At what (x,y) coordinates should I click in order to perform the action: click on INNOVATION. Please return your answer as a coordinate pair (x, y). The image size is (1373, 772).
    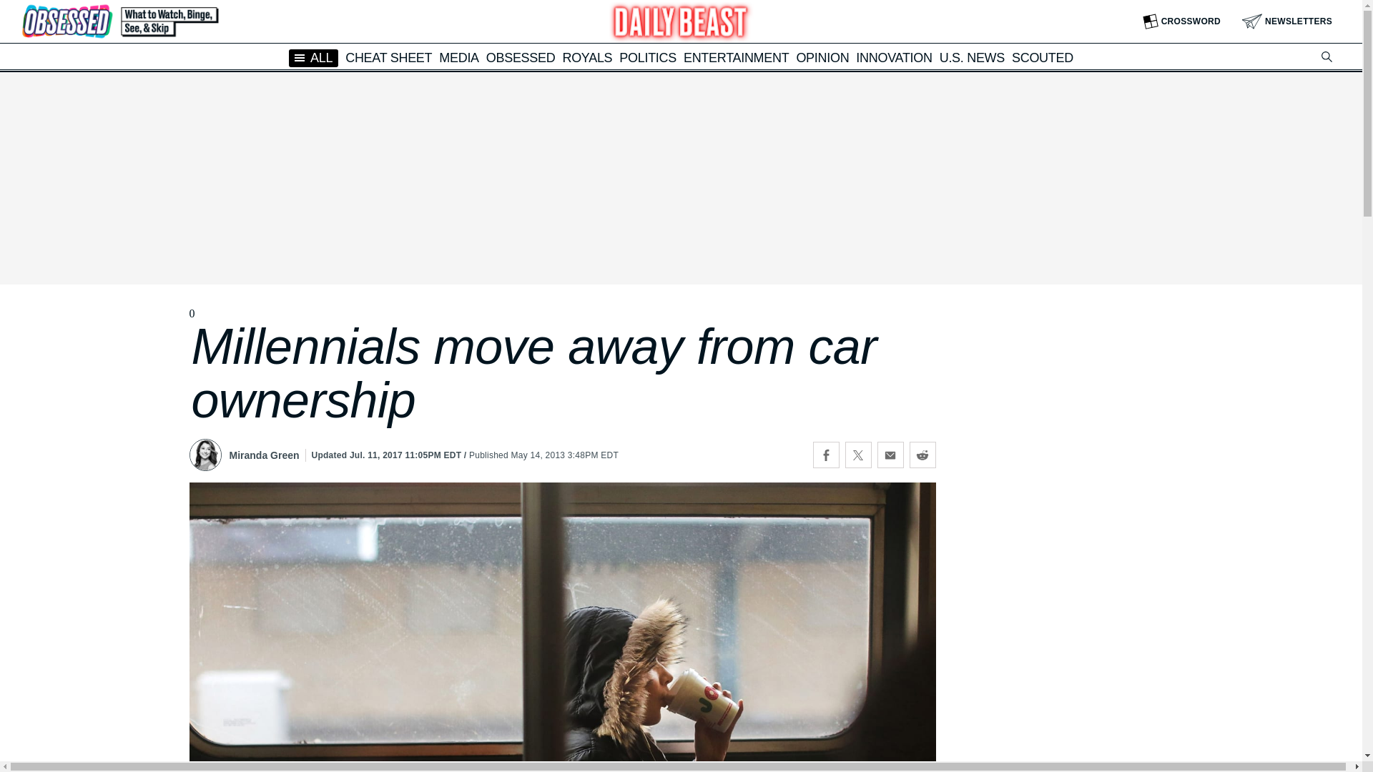
    Looking at the image, I should click on (894, 57).